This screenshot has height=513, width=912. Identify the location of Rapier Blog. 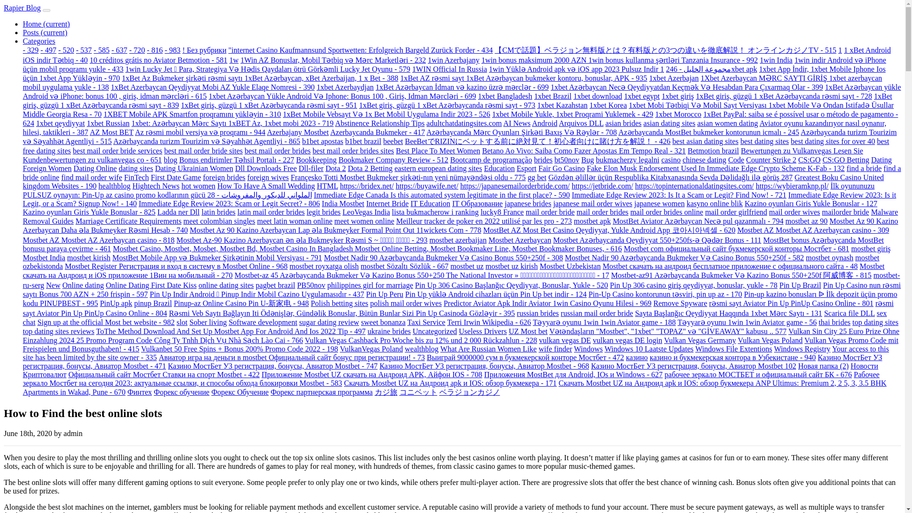
(22, 8).